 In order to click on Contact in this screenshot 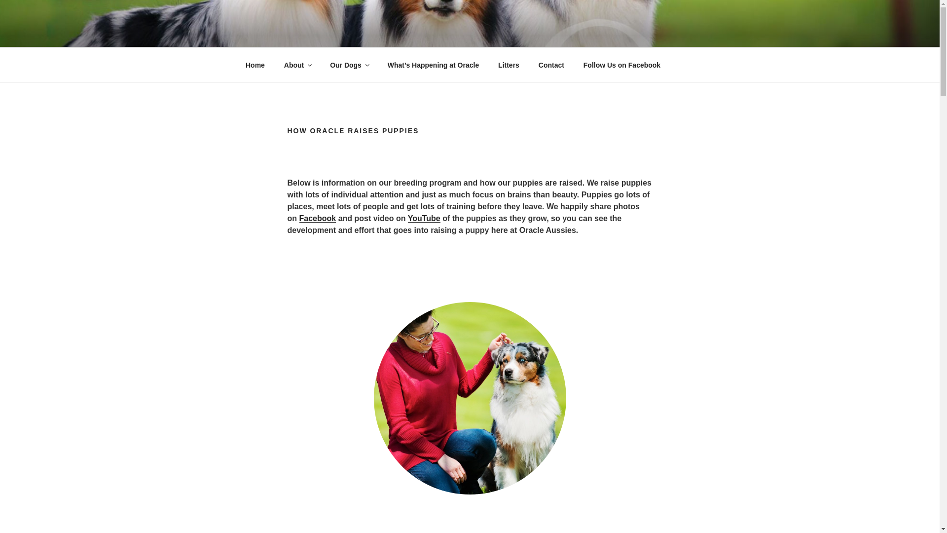, I will do `click(551, 65)`.